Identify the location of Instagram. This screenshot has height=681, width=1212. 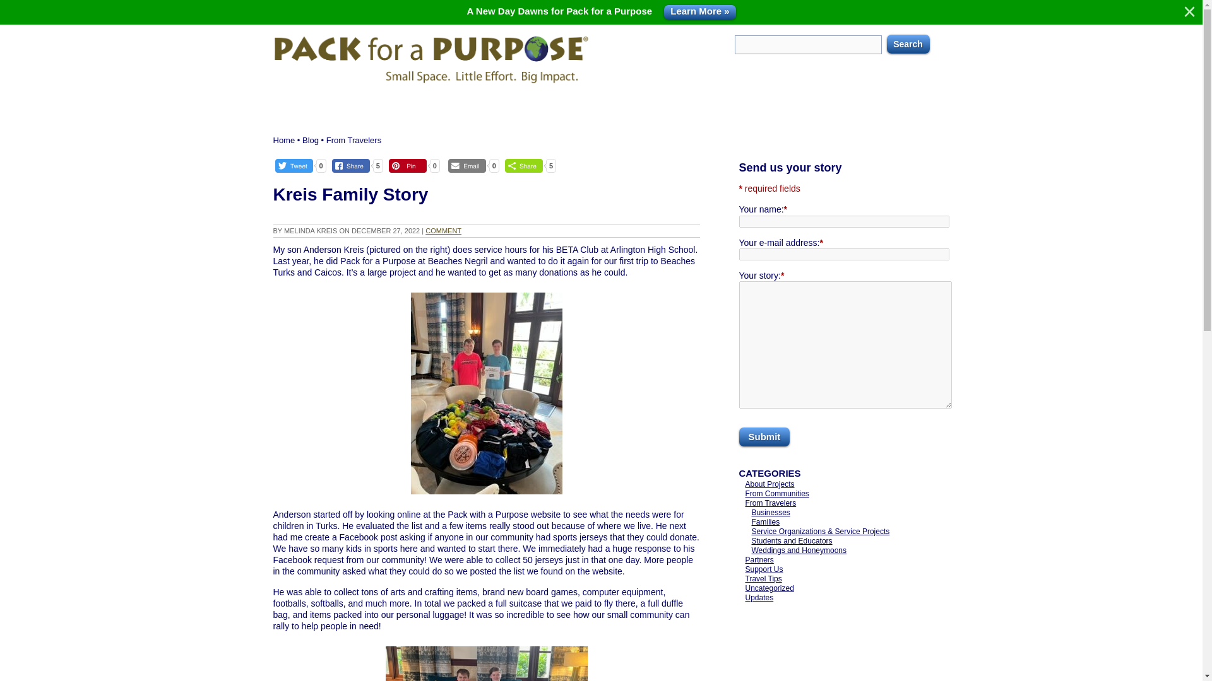
(855, 70).